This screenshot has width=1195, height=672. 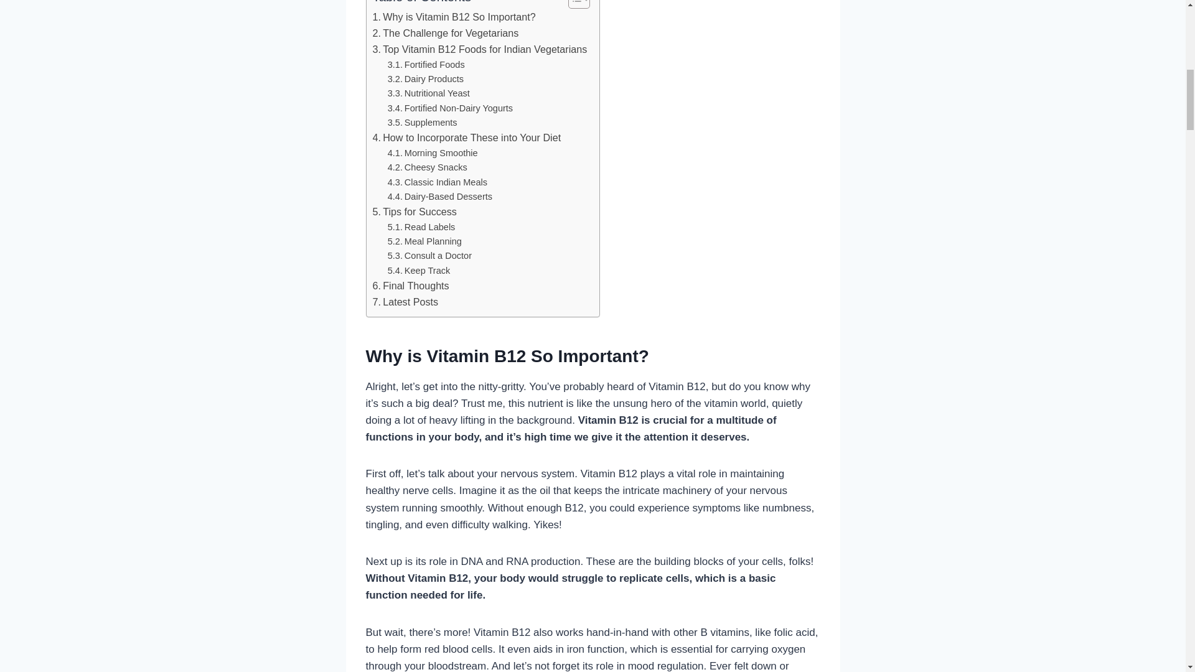 I want to click on Fortified Foods, so click(x=426, y=65).